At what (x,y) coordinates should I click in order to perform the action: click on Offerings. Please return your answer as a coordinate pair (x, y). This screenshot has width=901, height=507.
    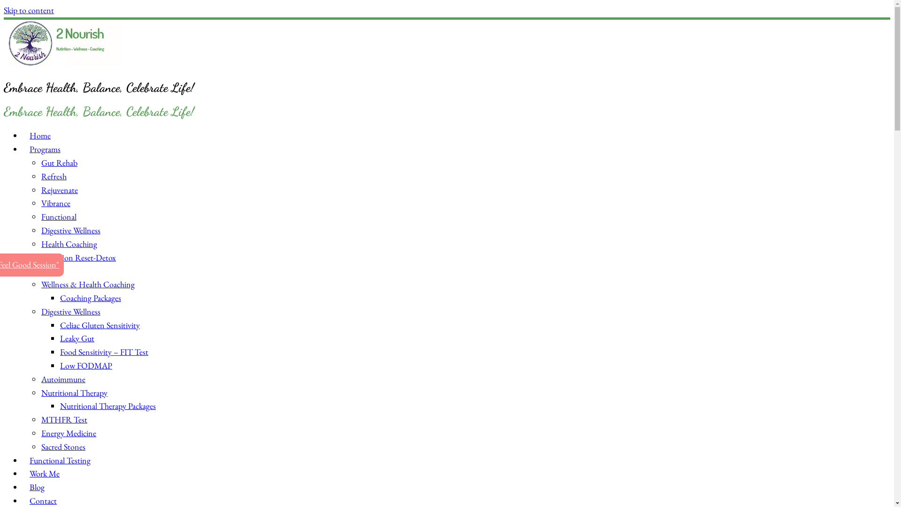
    Looking at the image, I should click on (45, 270).